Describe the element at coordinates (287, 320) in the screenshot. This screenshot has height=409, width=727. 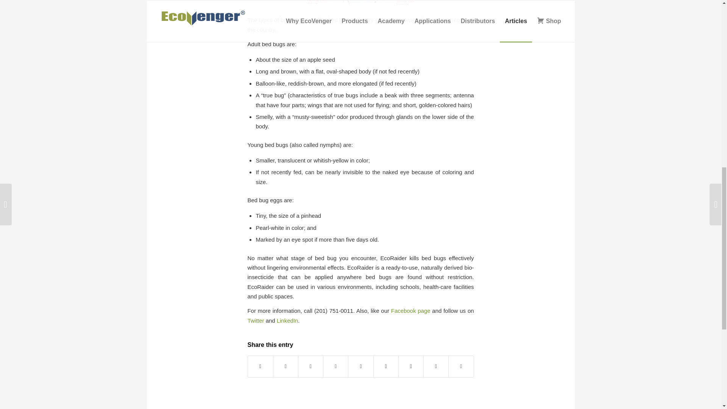
I see `LinkedIn` at that location.